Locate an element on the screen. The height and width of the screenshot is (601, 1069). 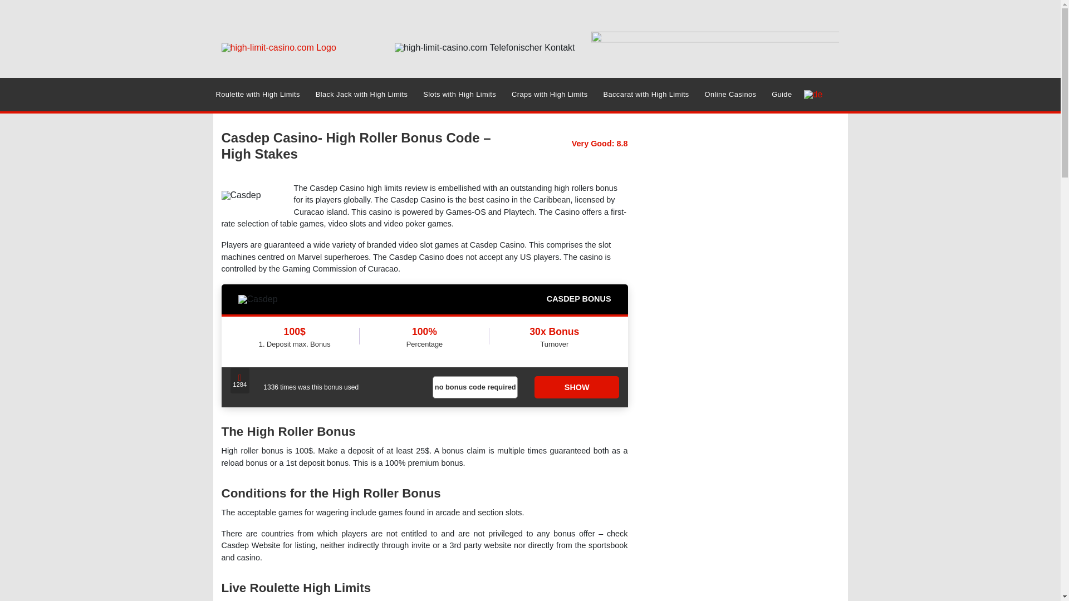
Baccarat with High Limits is located at coordinates (646, 95).